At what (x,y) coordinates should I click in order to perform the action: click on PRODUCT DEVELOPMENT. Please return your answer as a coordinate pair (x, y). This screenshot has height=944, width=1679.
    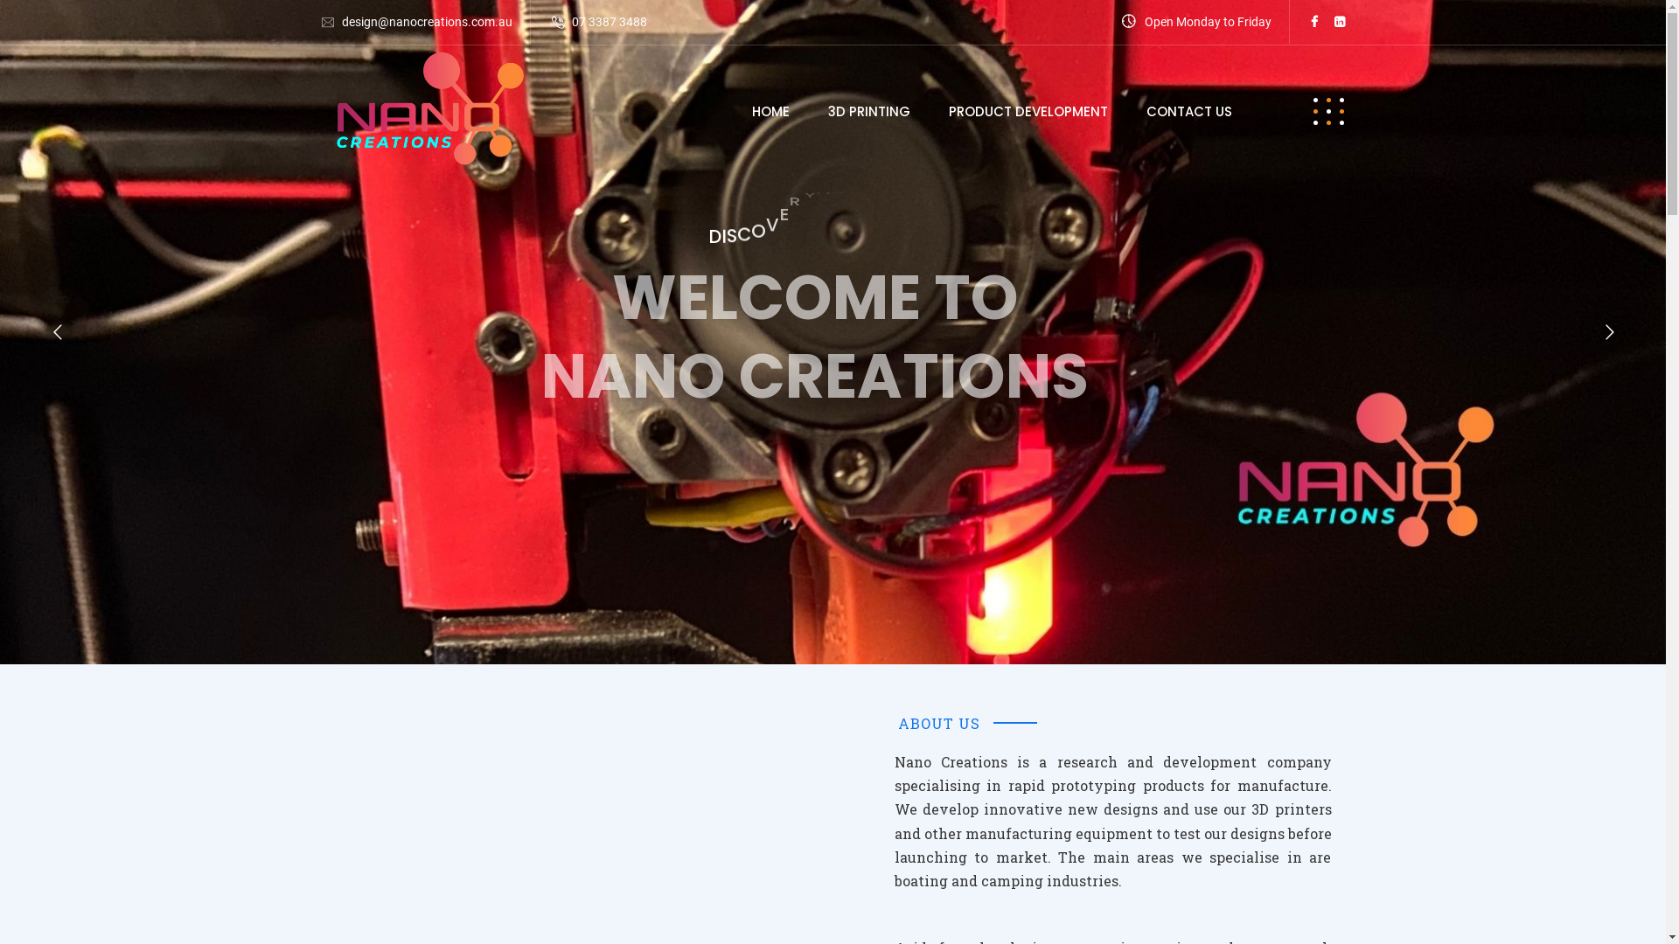
    Looking at the image, I should click on (1028, 112).